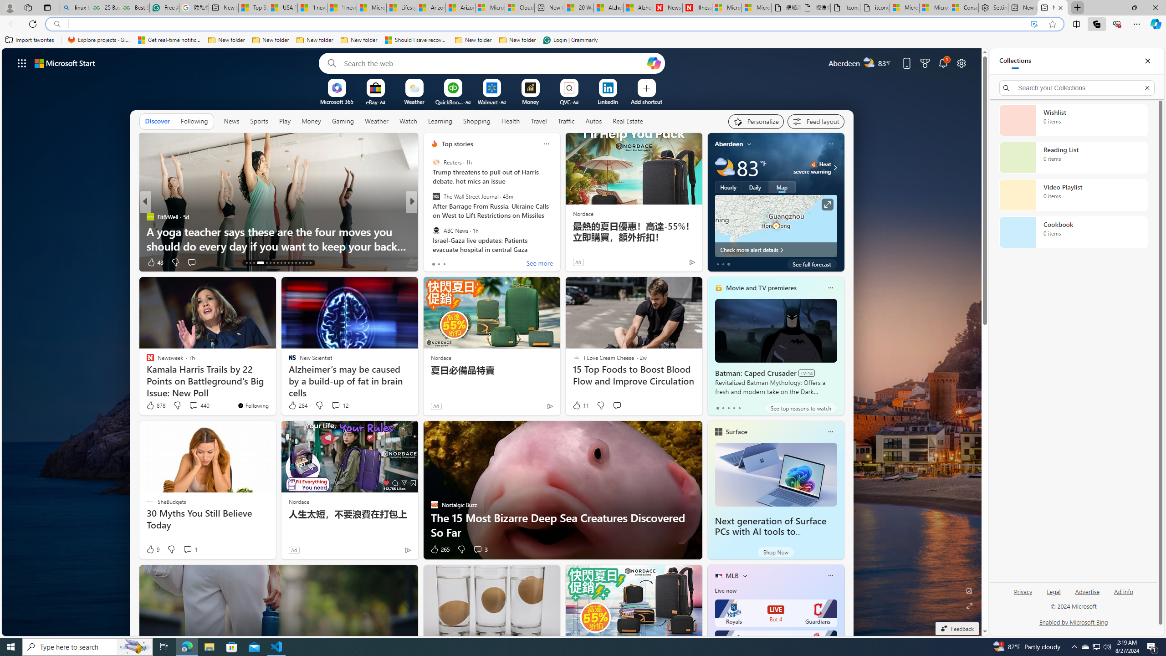  I want to click on Import favorites, so click(30, 40).